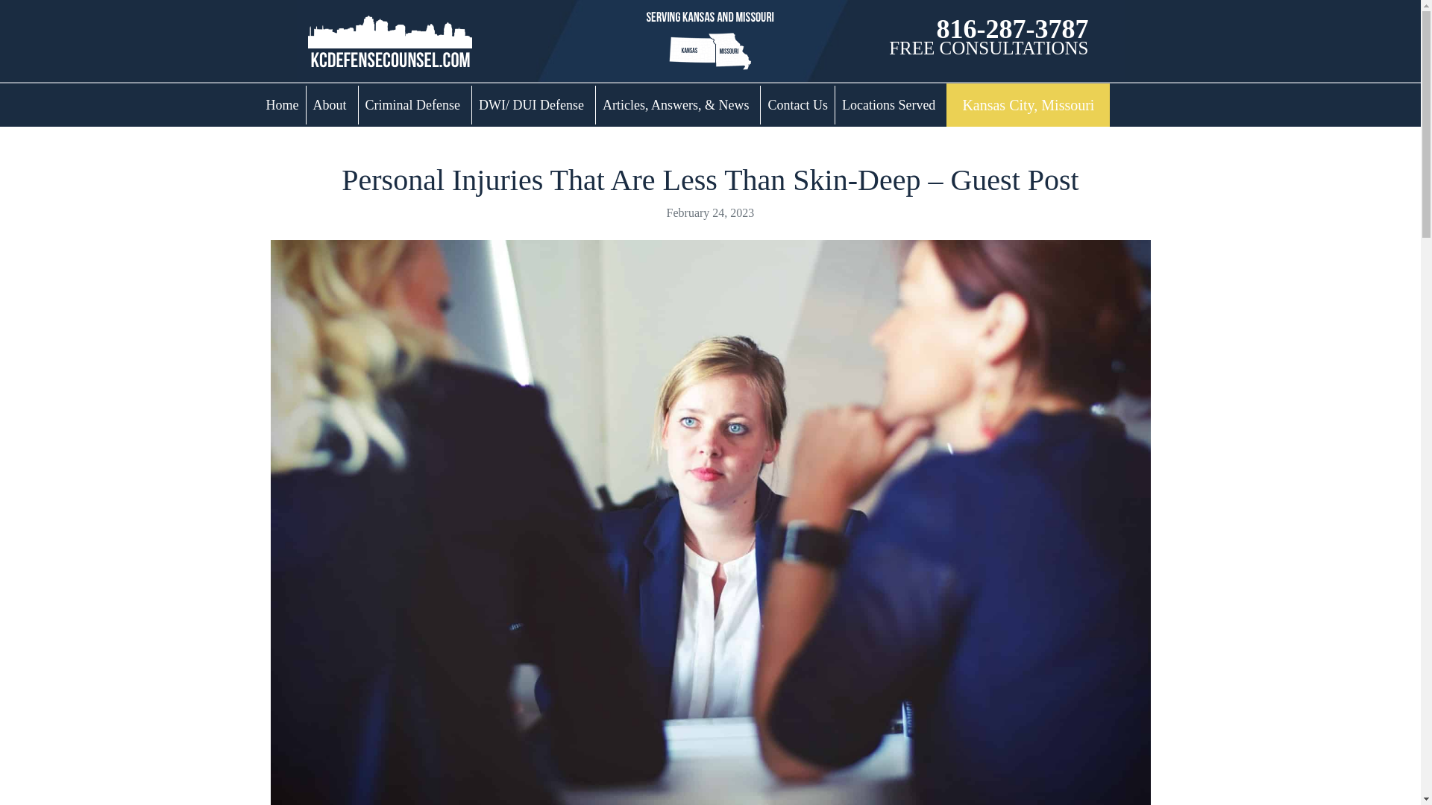  What do you see at coordinates (1028, 104) in the screenshot?
I see `Submit` at bounding box center [1028, 104].